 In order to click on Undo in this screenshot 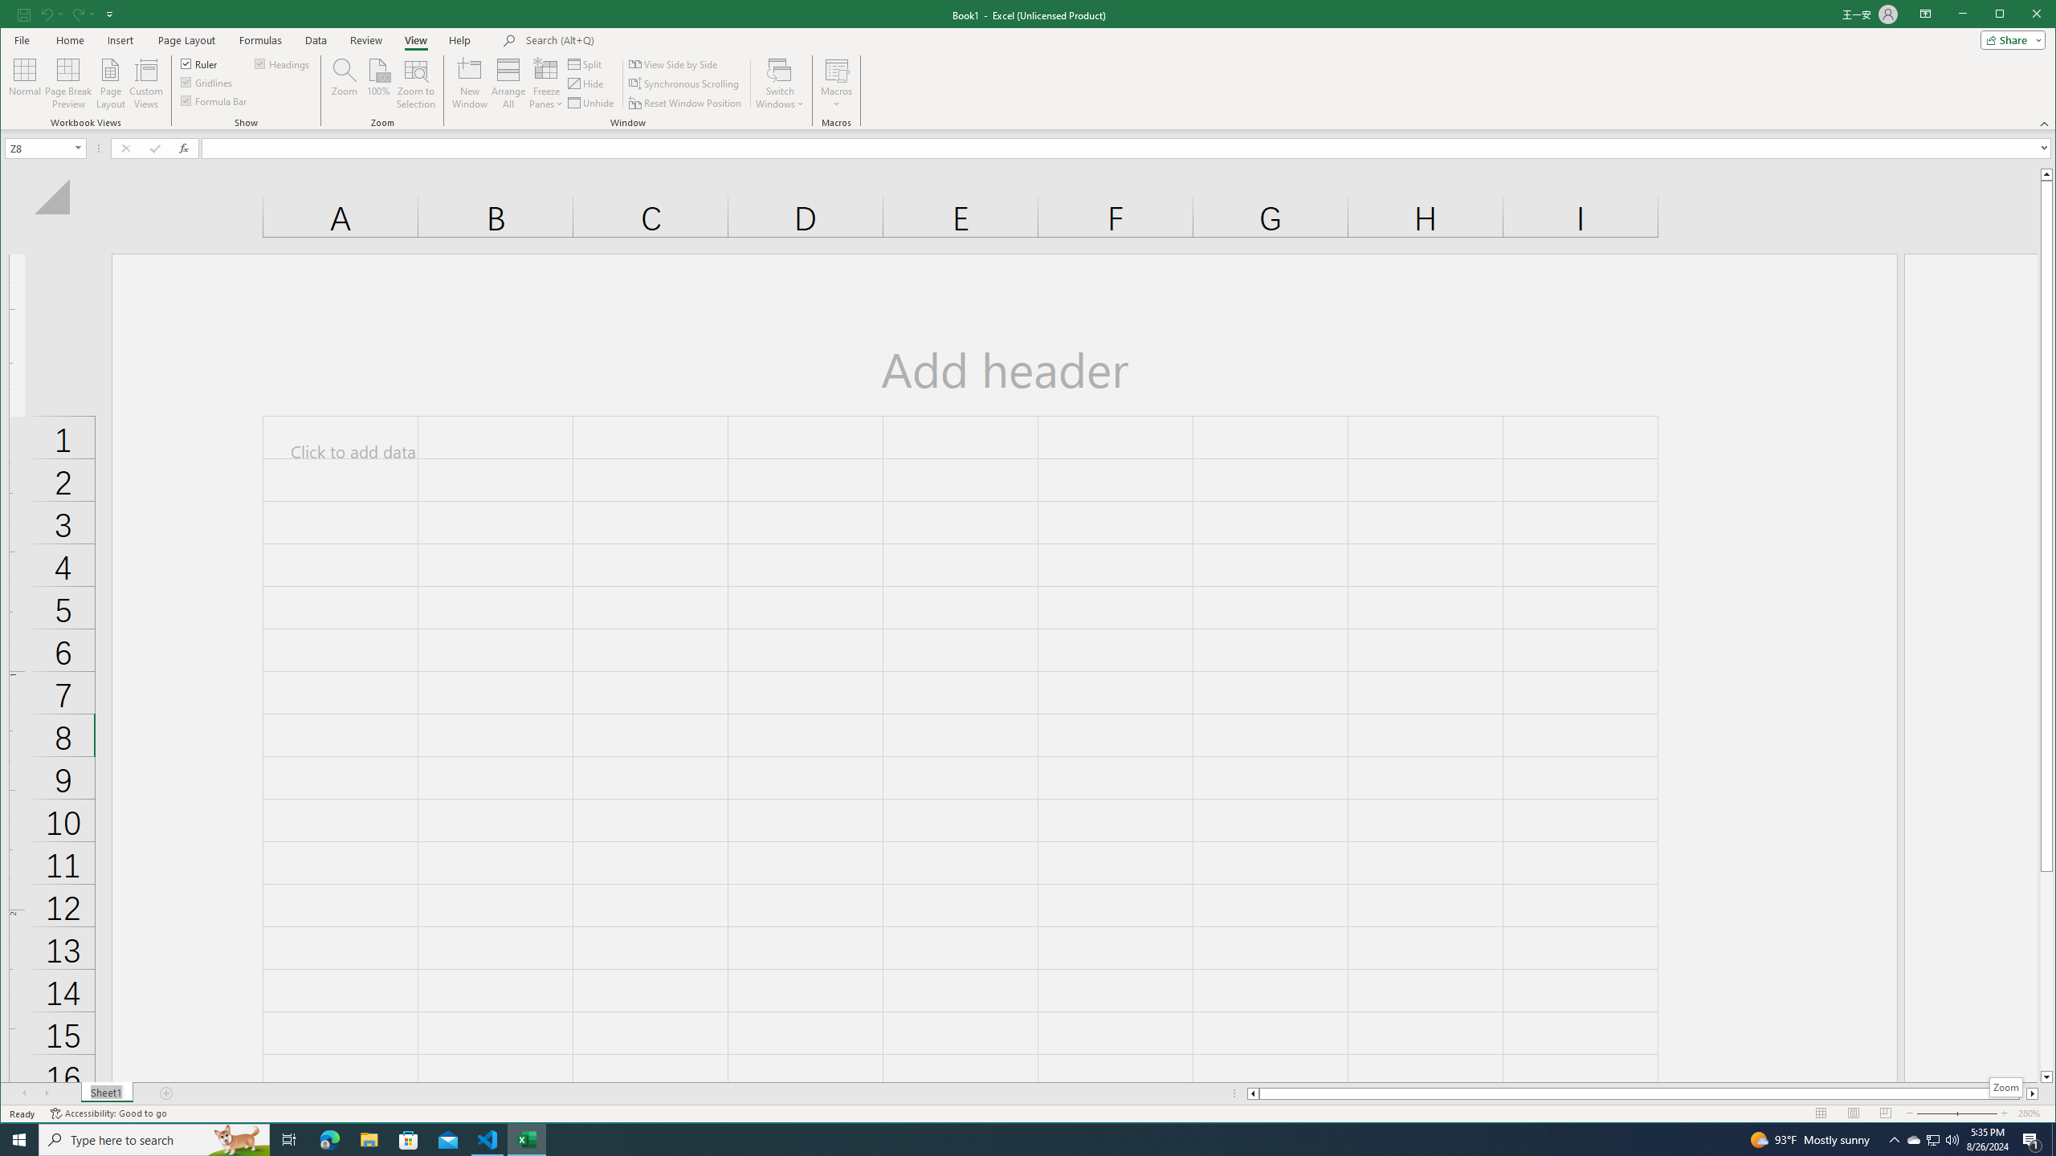, I will do `click(51, 14)`.